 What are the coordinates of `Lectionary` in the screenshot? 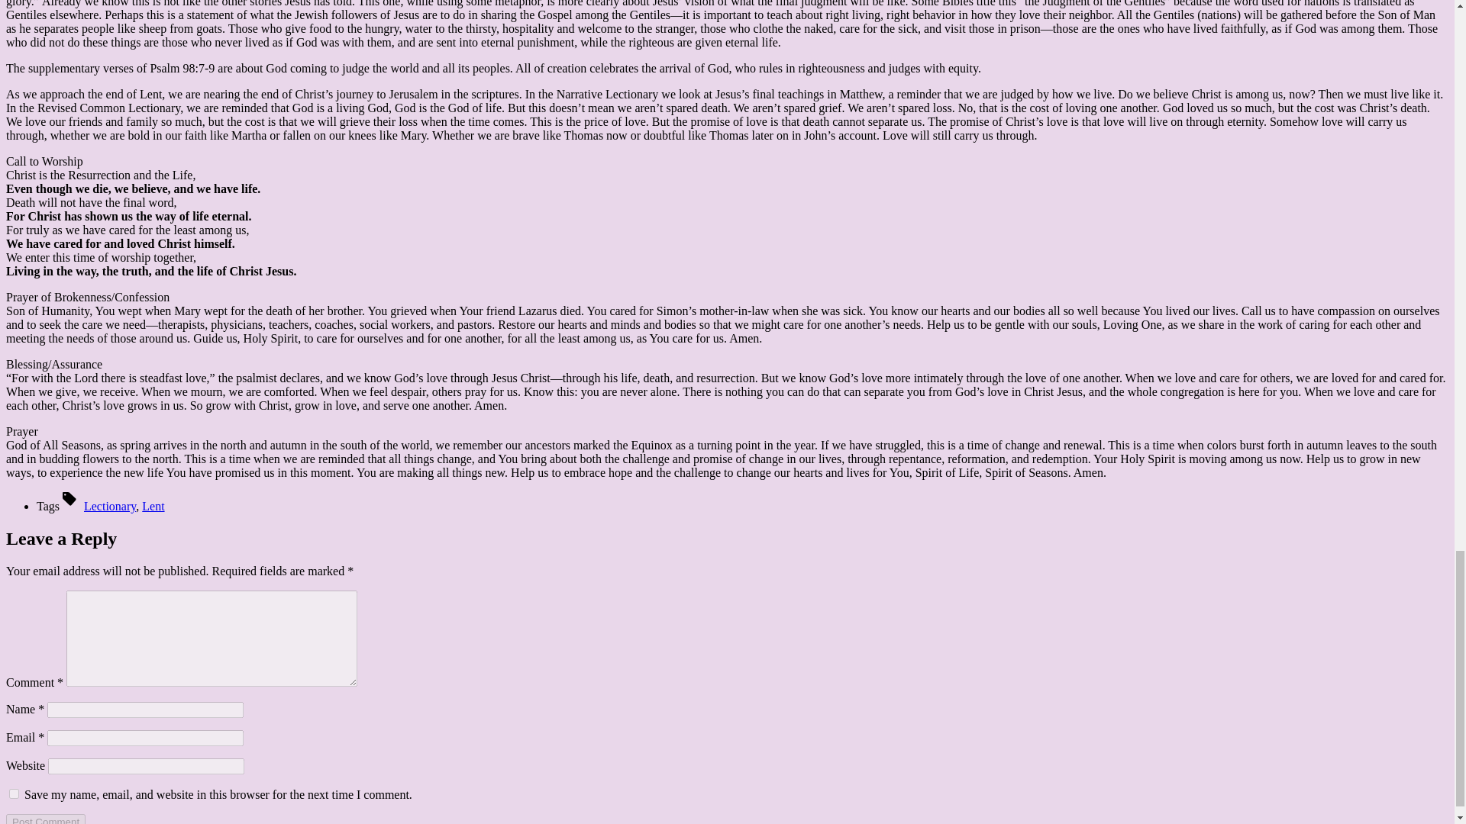 It's located at (110, 505).